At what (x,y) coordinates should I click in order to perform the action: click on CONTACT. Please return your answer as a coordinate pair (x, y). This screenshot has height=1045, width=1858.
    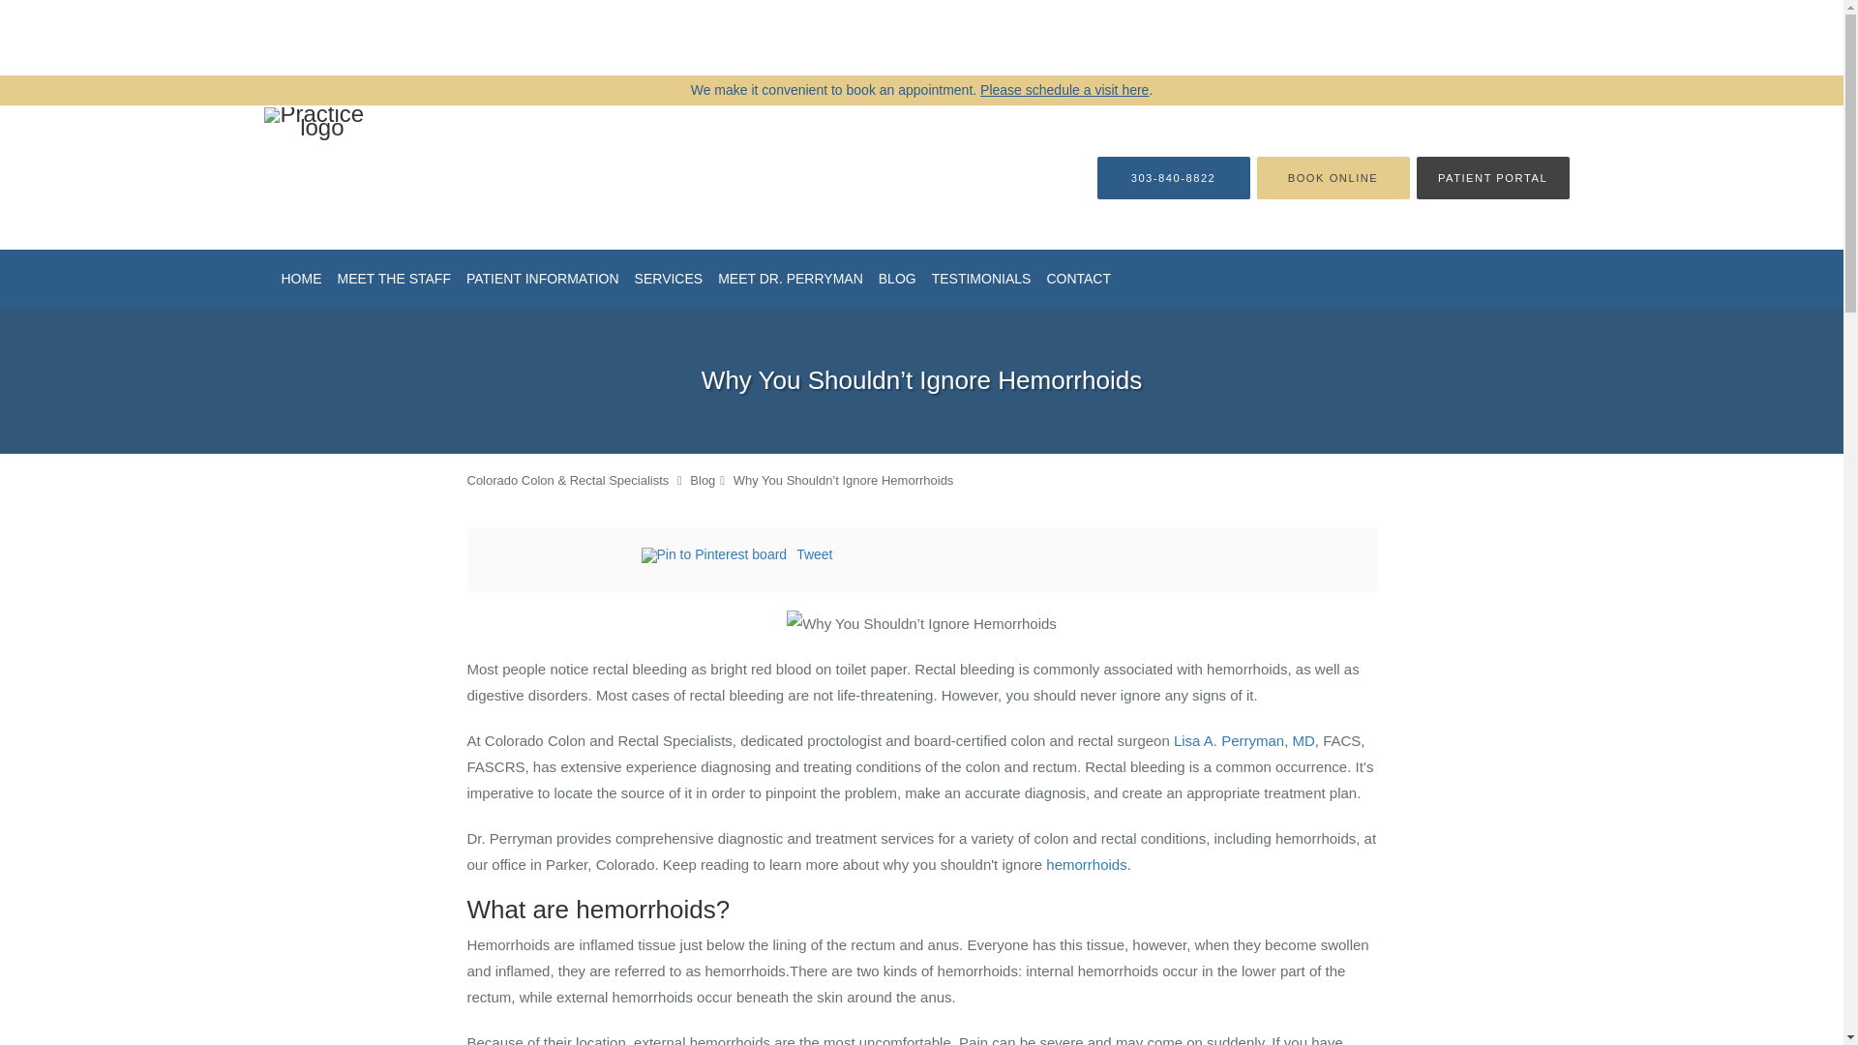
    Looking at the image, I should click on (1078, 279).